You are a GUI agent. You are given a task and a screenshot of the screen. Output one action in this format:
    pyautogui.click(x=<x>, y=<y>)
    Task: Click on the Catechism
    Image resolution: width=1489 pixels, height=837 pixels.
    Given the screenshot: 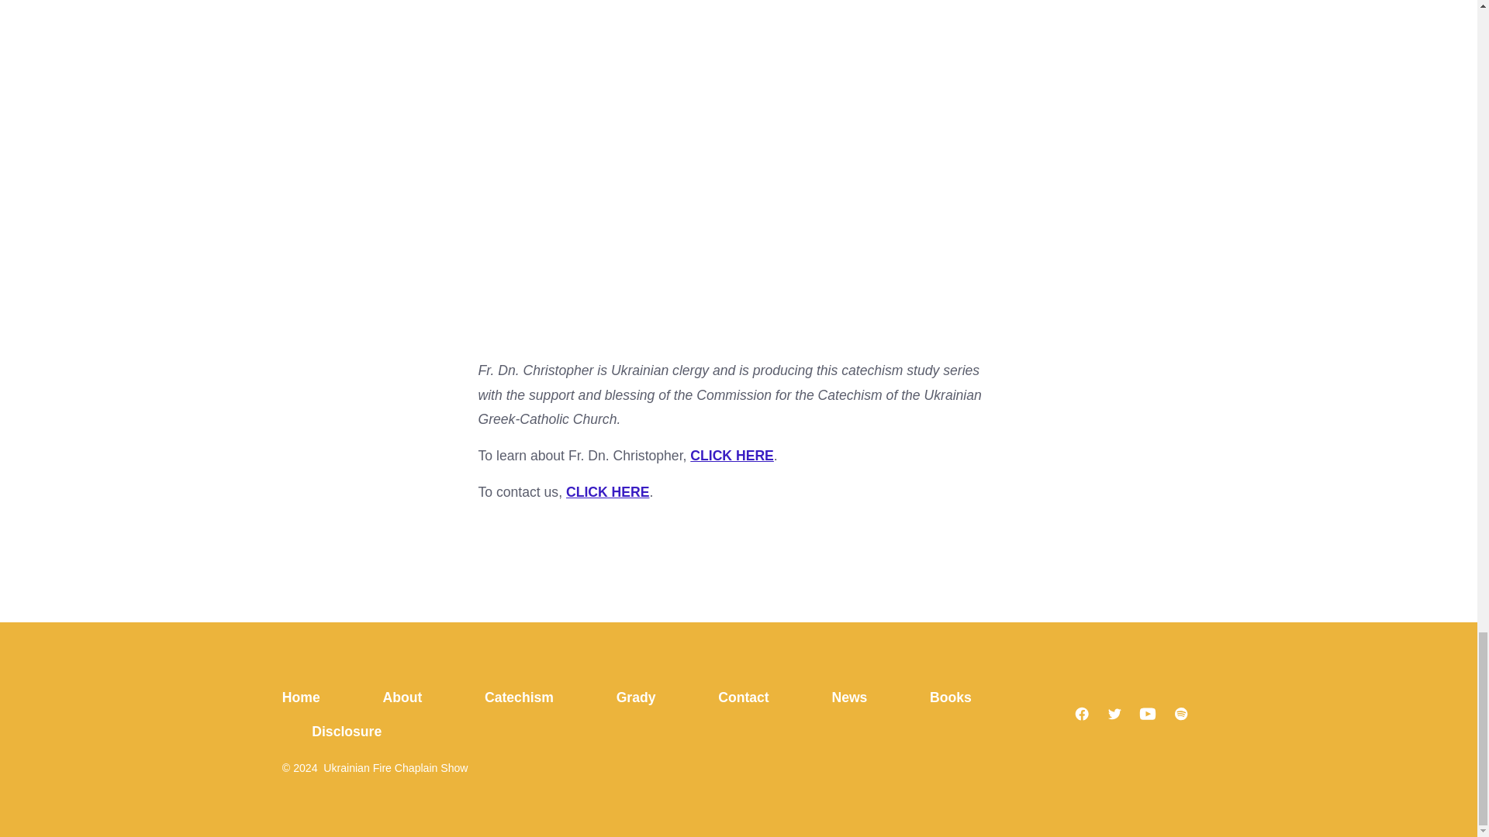 What is the action you would take?
    pyautogui.click(x=520, y=698)
    